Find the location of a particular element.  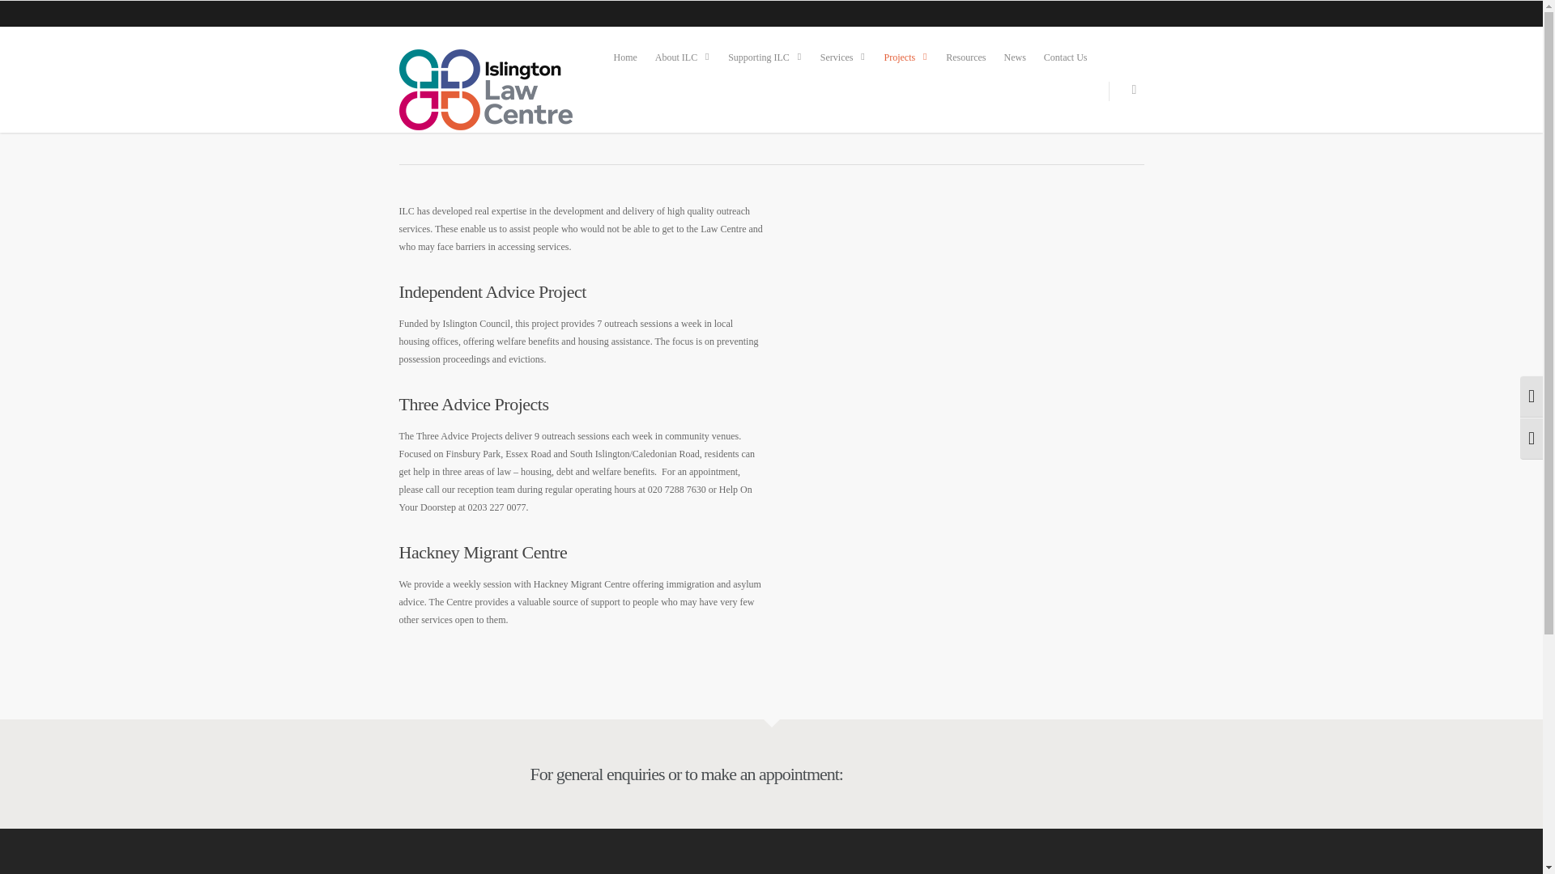

Home is located at coordinates (625, 57).